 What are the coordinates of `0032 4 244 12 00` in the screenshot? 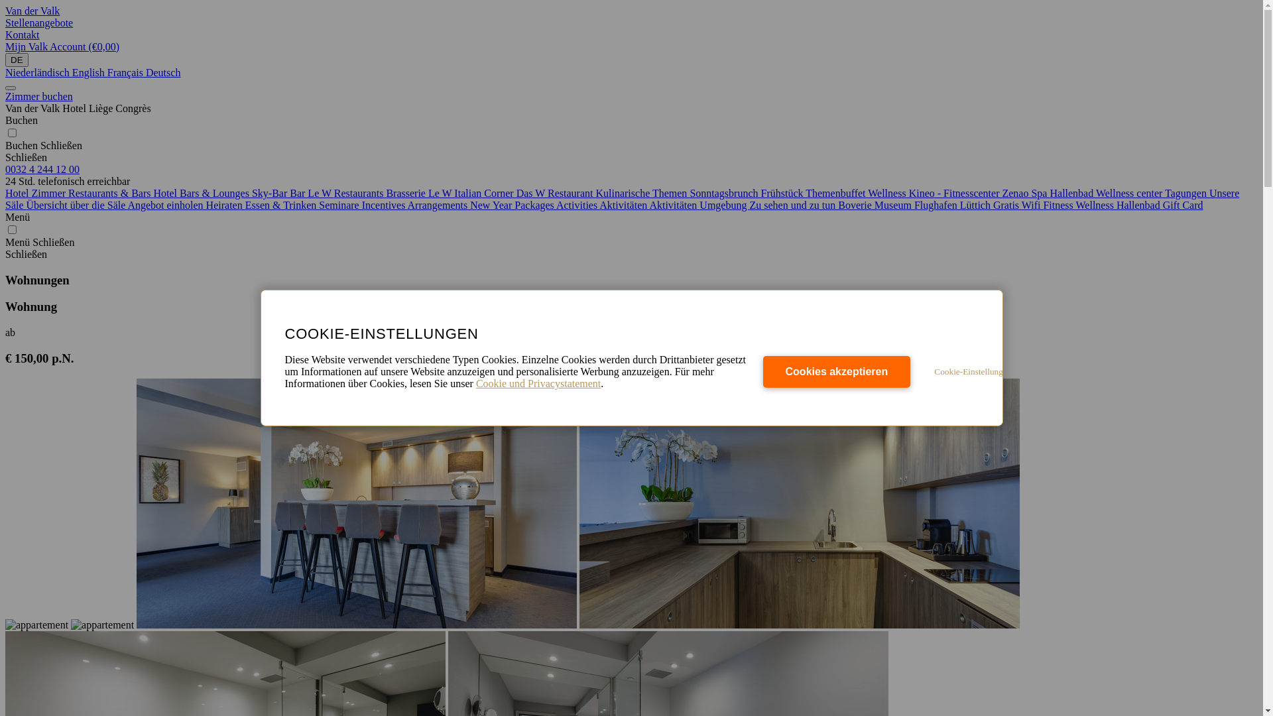 It's located at (42, 170).